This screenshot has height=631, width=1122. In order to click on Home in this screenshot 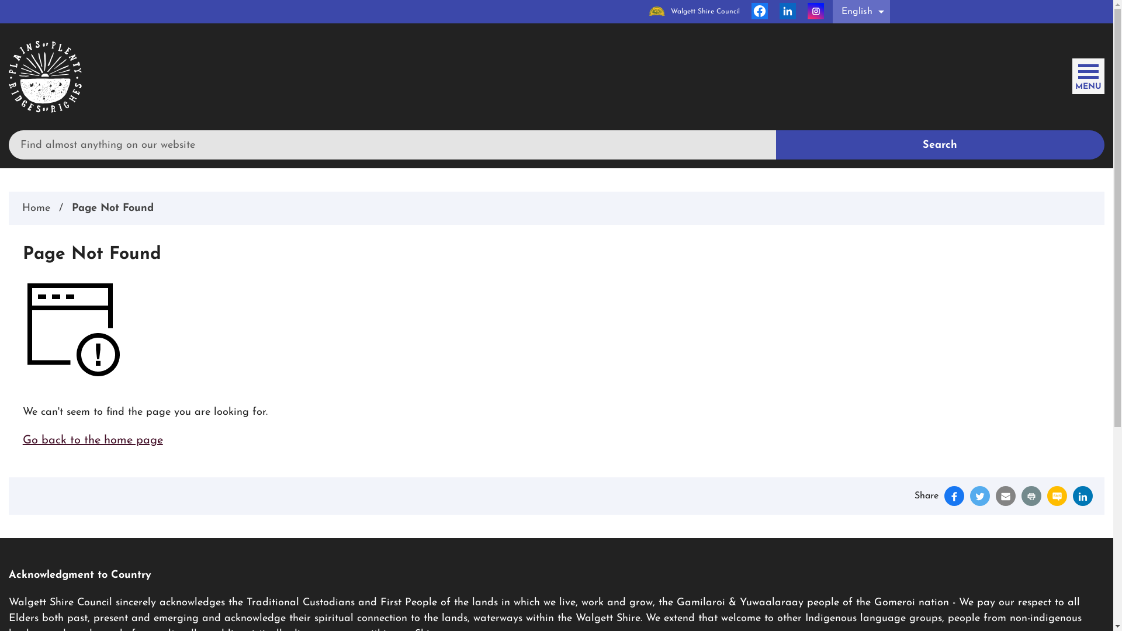, I will do `click(36, 208)`.